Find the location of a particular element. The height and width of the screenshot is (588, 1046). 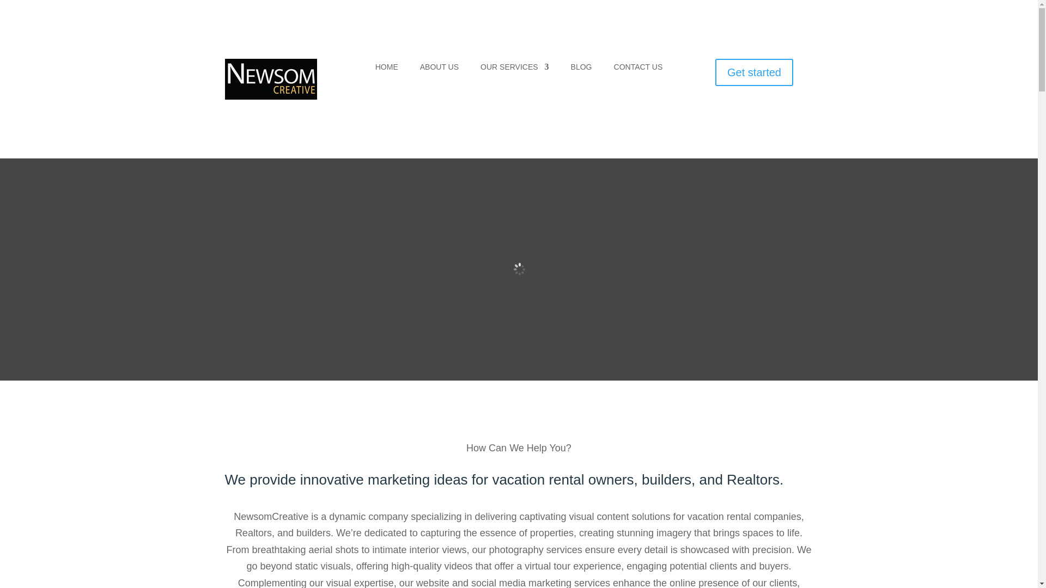

OUR SERVICES is located at coordinates (514, 69).